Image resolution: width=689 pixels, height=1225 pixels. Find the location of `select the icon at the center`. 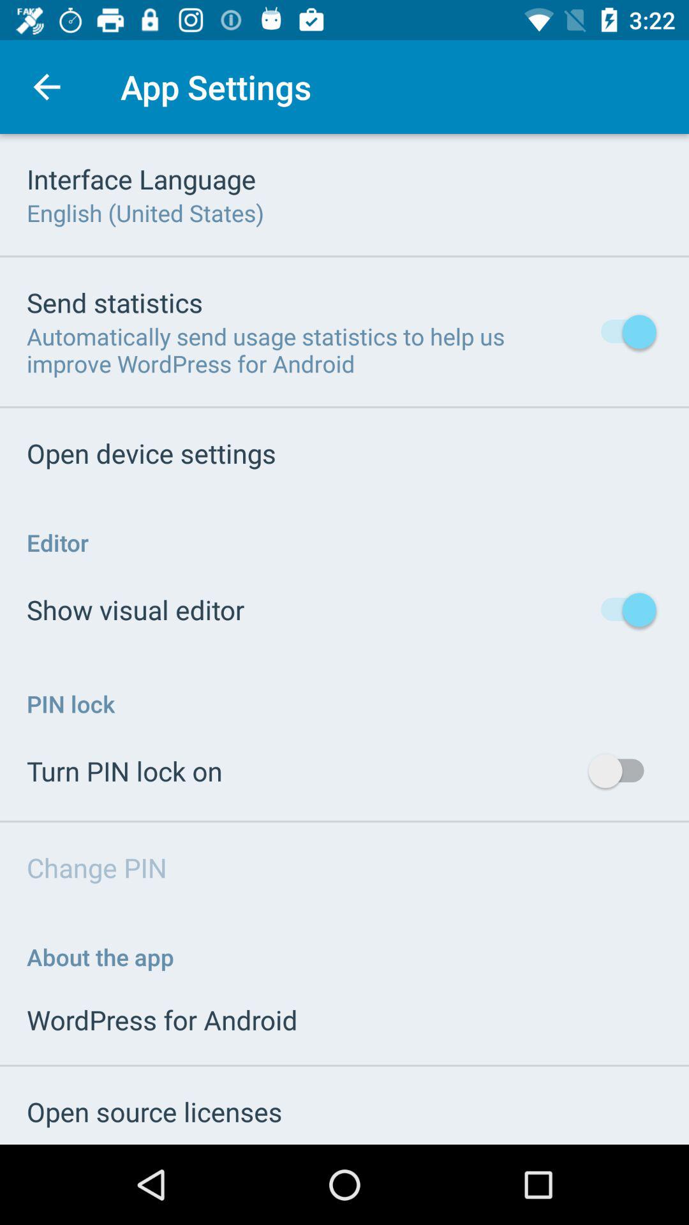

select the icon at the center is located at coordinates (344, 639).